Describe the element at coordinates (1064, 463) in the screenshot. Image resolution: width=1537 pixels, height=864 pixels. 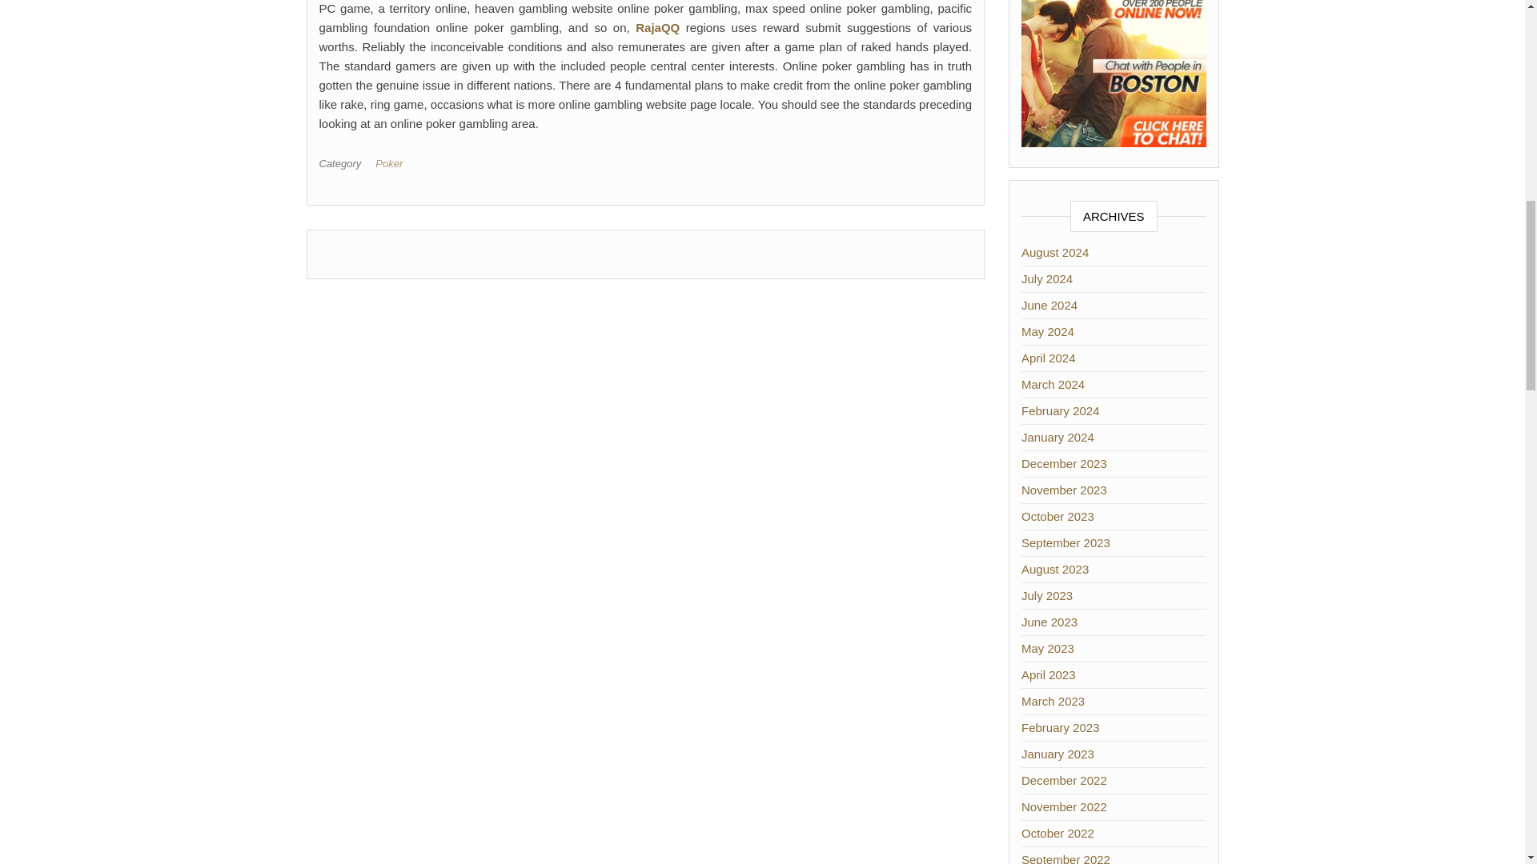
I see `December 2023` at that location.